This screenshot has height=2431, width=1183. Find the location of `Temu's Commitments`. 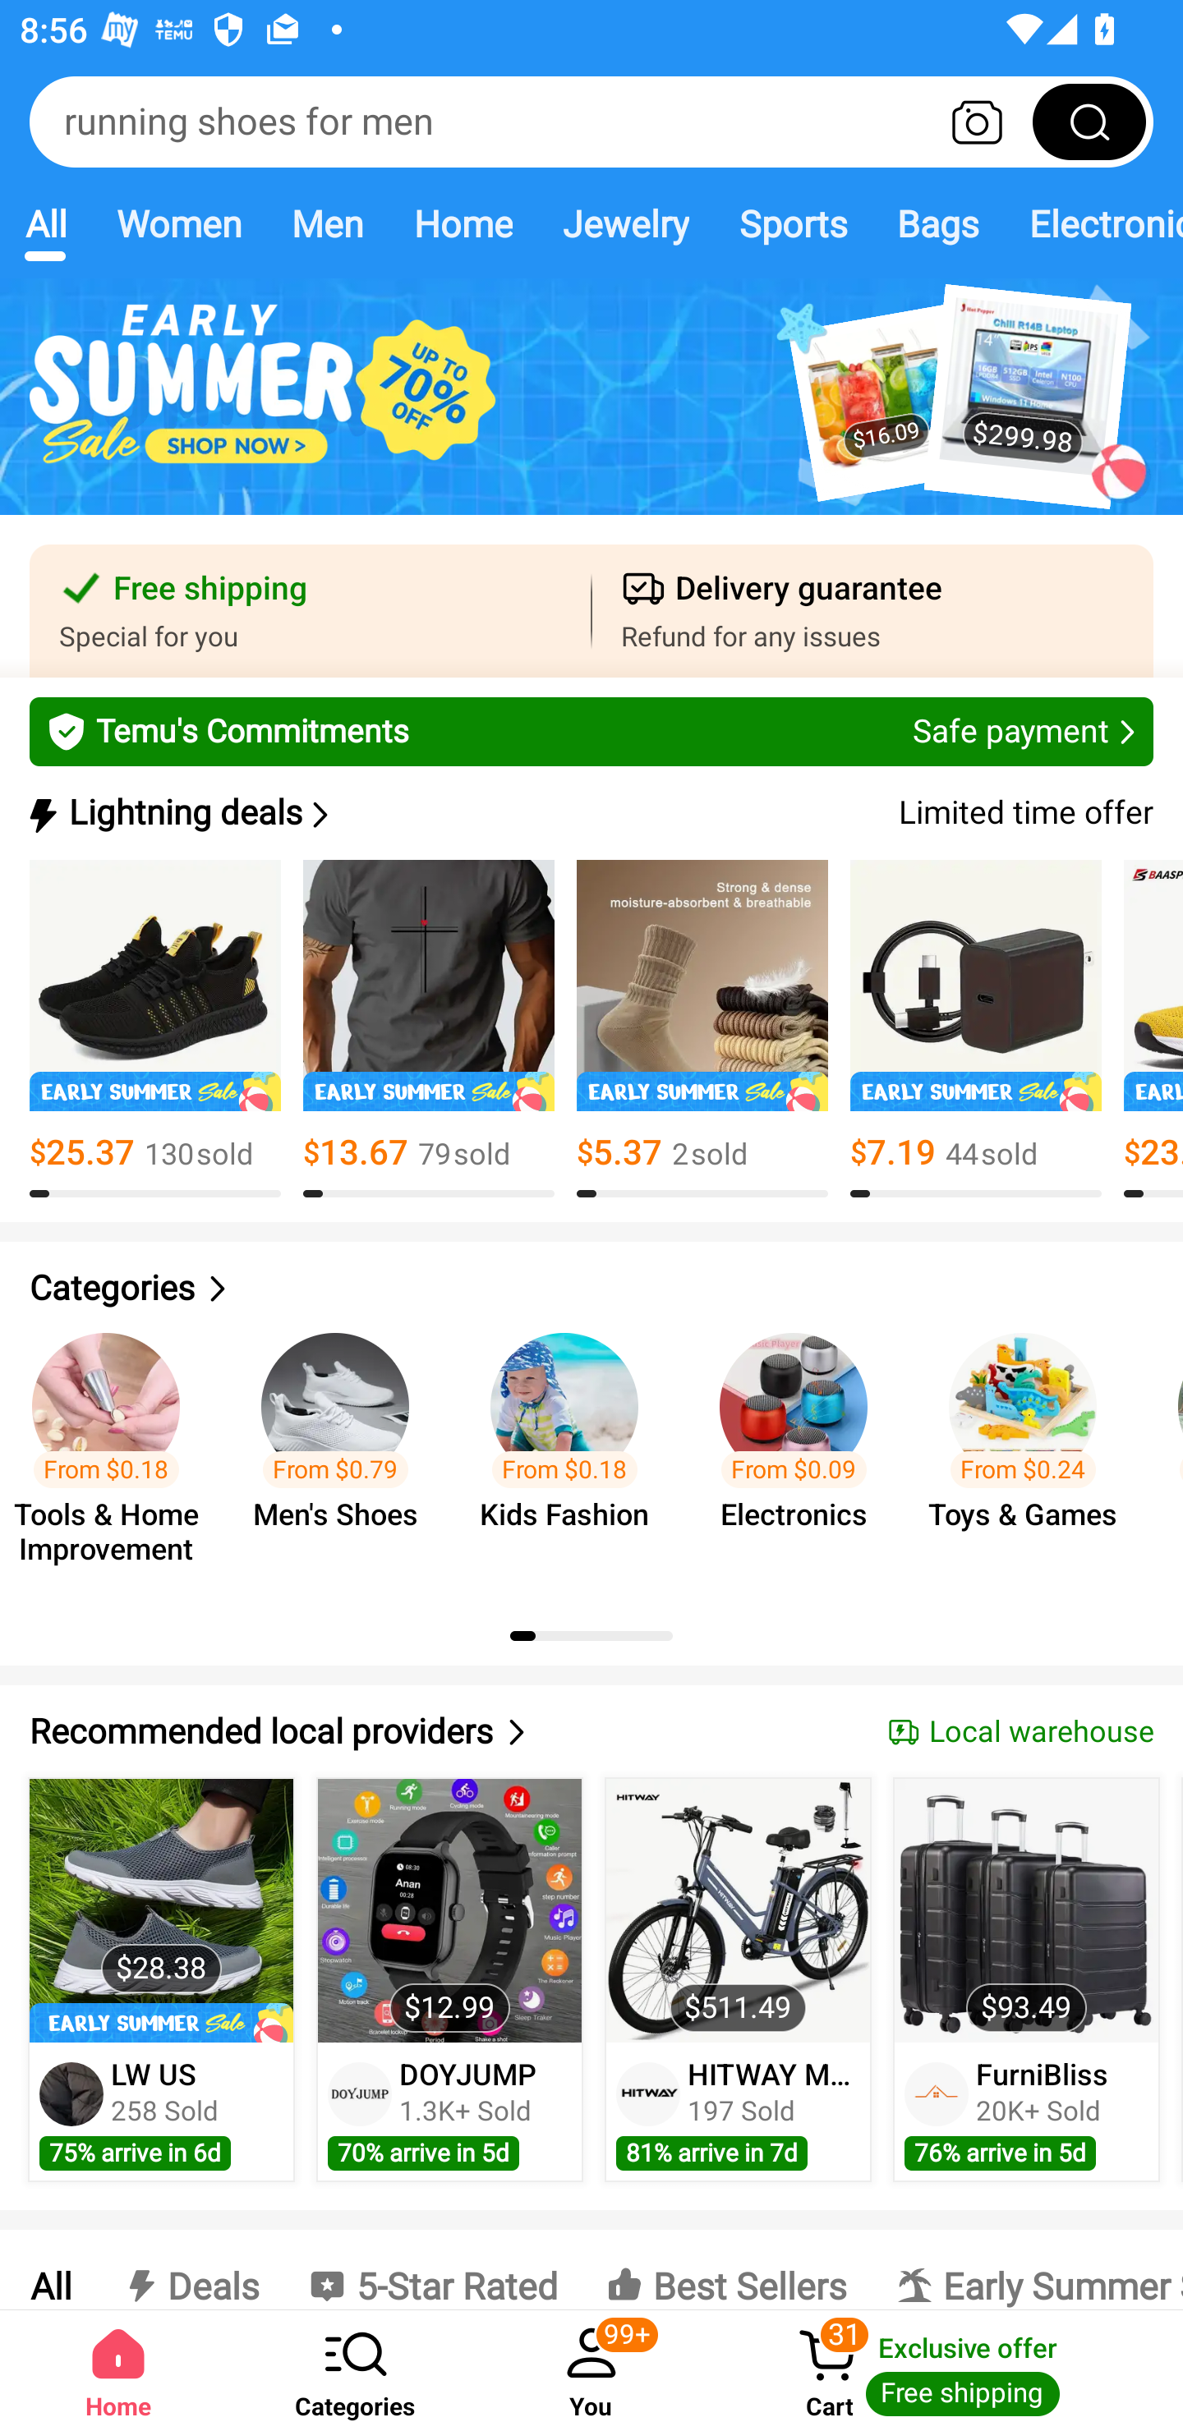

Temu's Commitments is located at coordinates (591, 731).